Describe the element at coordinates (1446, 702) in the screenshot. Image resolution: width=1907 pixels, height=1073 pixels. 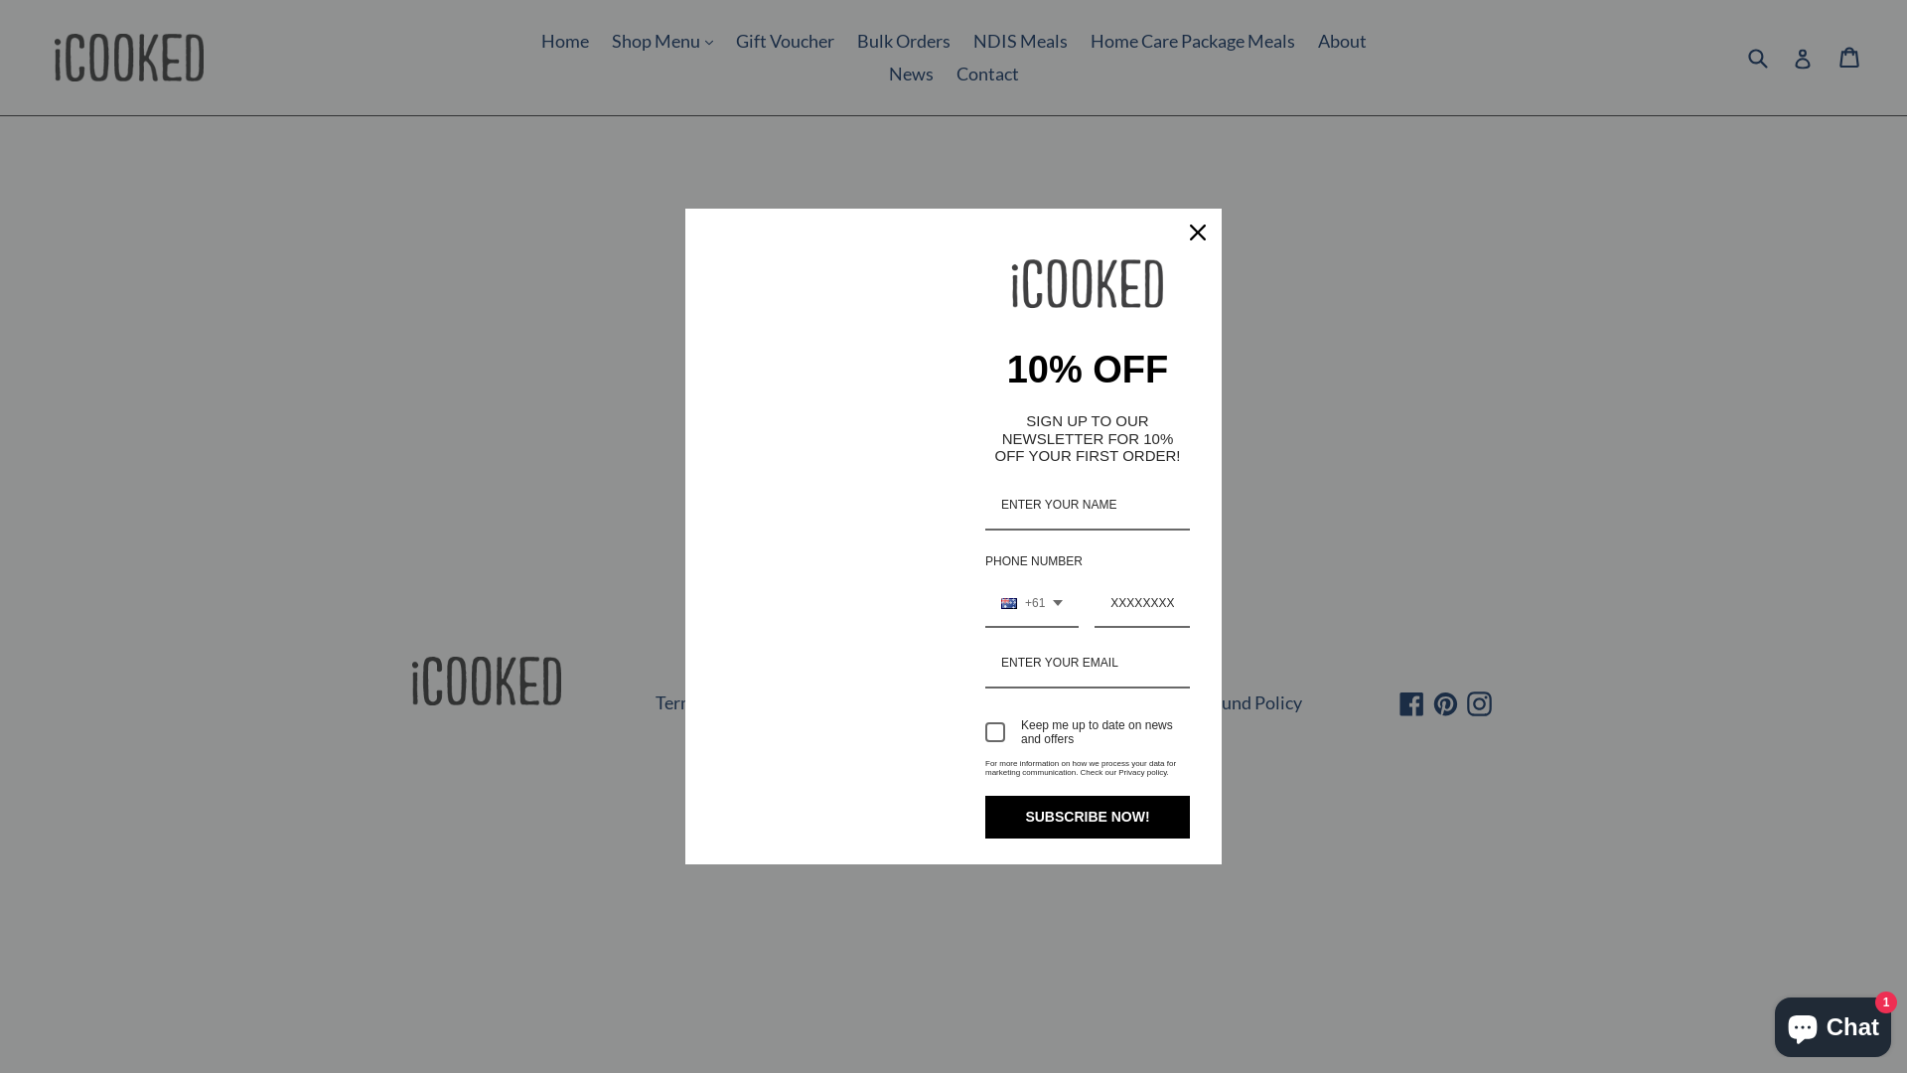
I see `Pinterest` at that location.